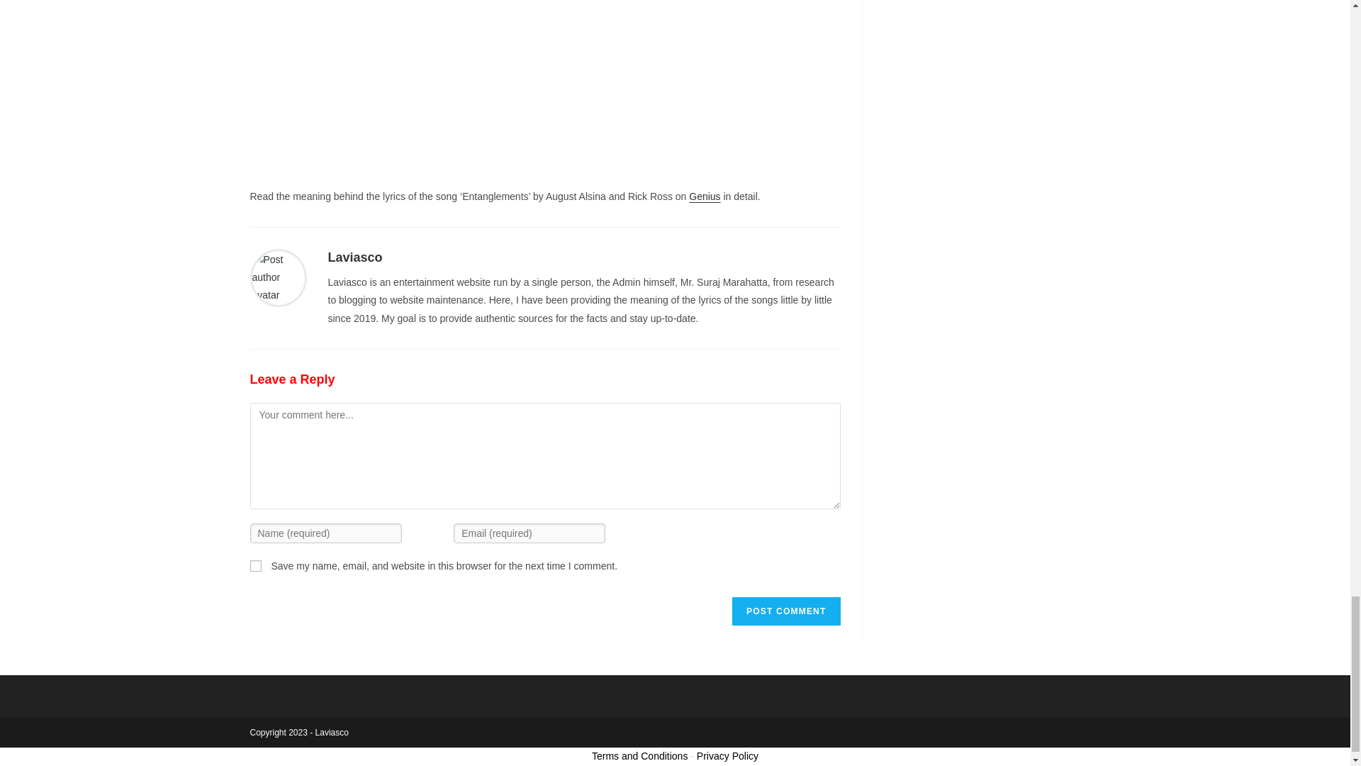 This screenshot has height=766, width=1361. What do you see at coordinates (354, 257) in the screenshot?
I see `Visit author page` at bounding box center [354, 257].